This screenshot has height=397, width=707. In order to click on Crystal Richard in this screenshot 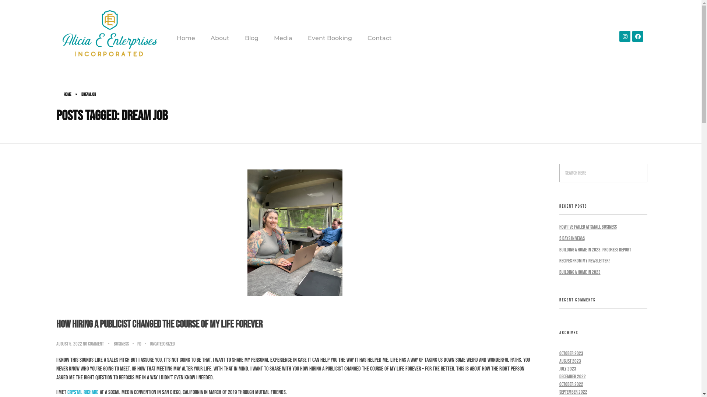, I will do `click(83, 393)`.